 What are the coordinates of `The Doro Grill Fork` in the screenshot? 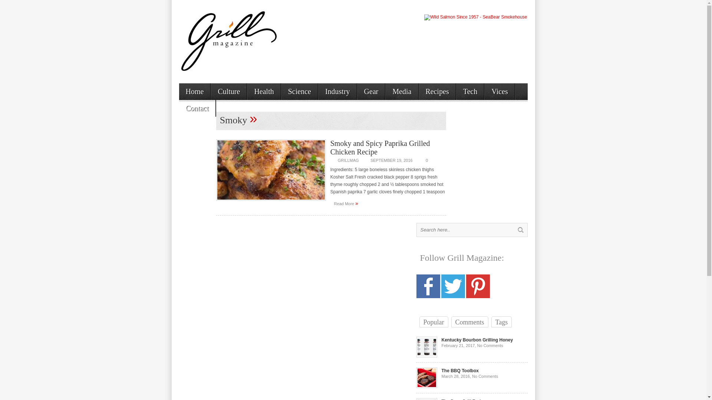 It's located at (461, 399).